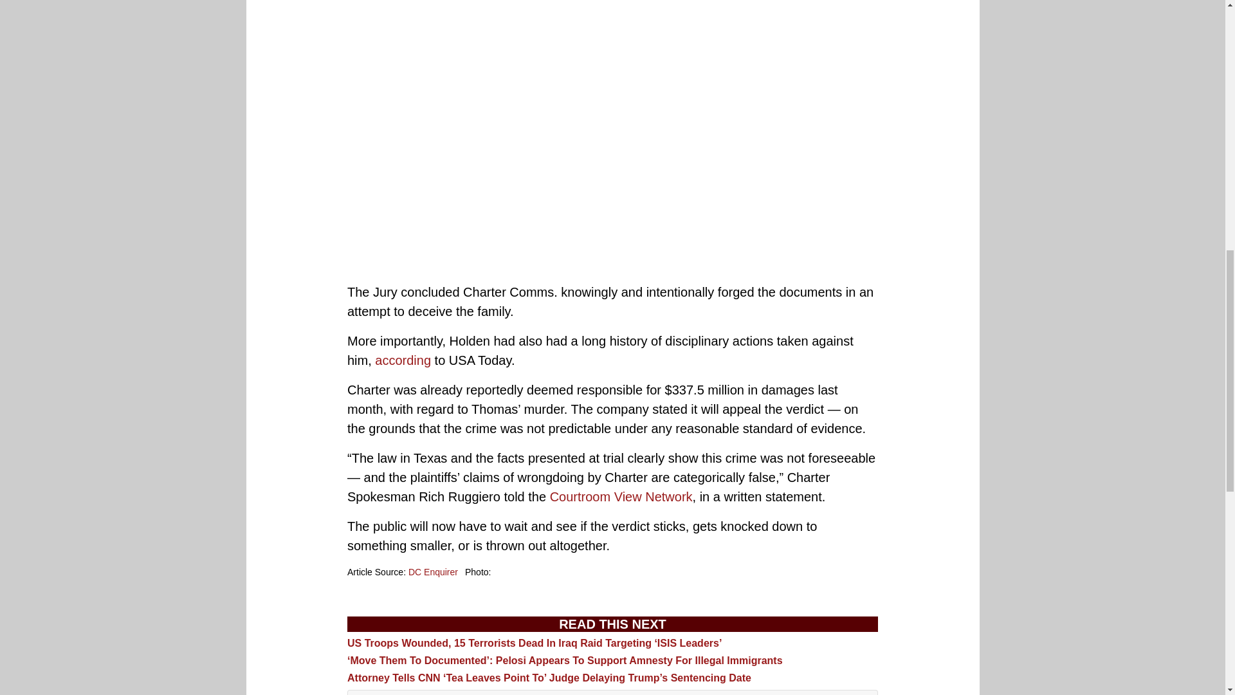  I want to click on according, so click(403, 360).